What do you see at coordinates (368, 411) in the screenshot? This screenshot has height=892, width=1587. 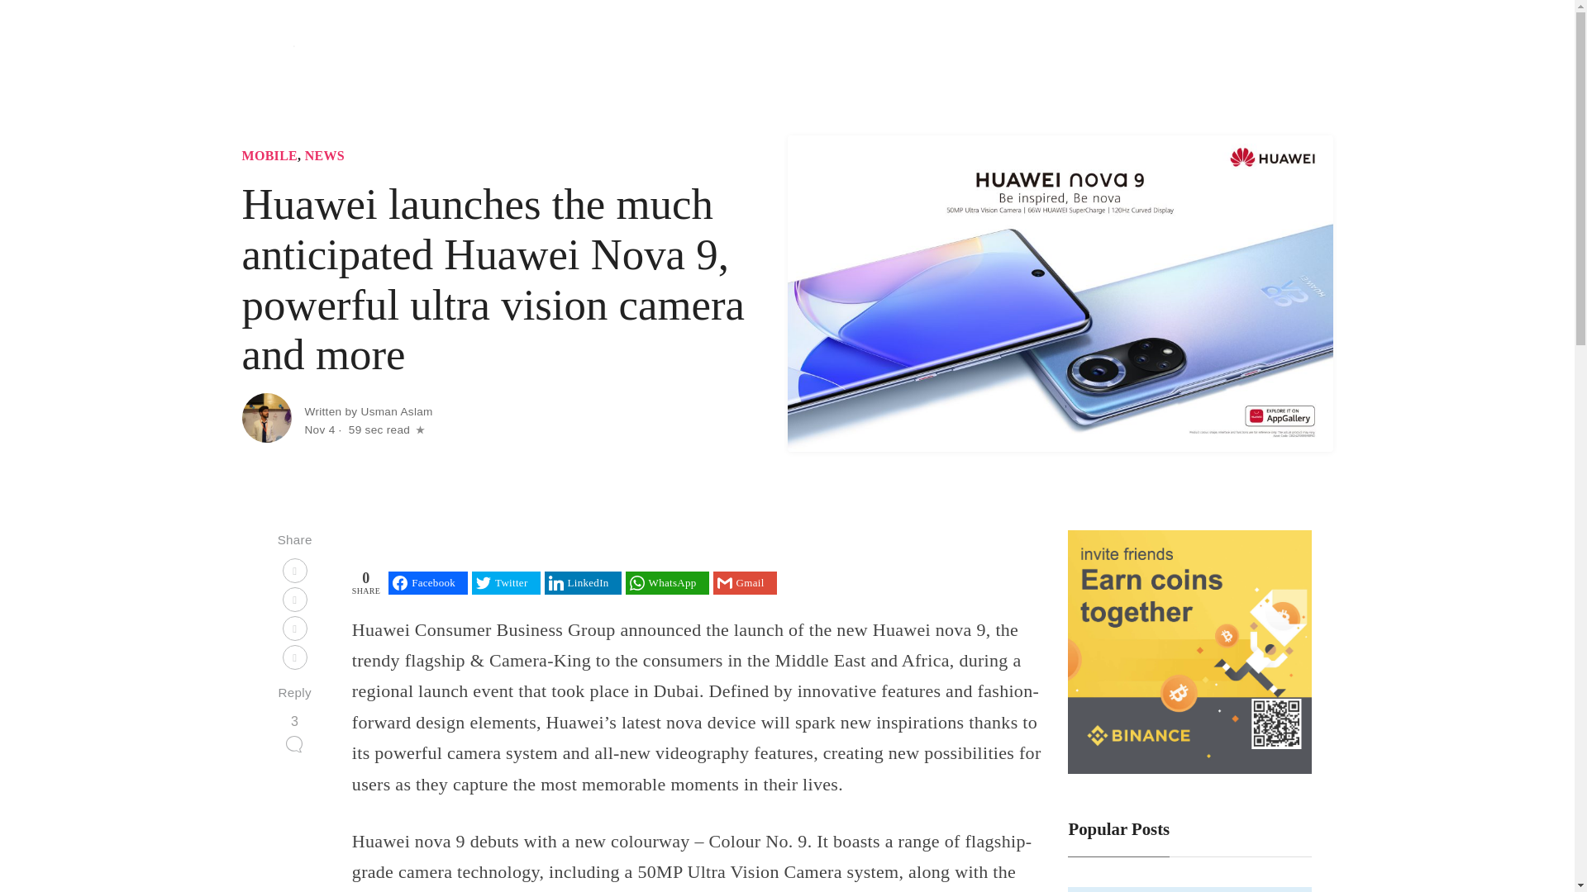 I see `Written by Usman Aslam` at bounding box center [368, 411].